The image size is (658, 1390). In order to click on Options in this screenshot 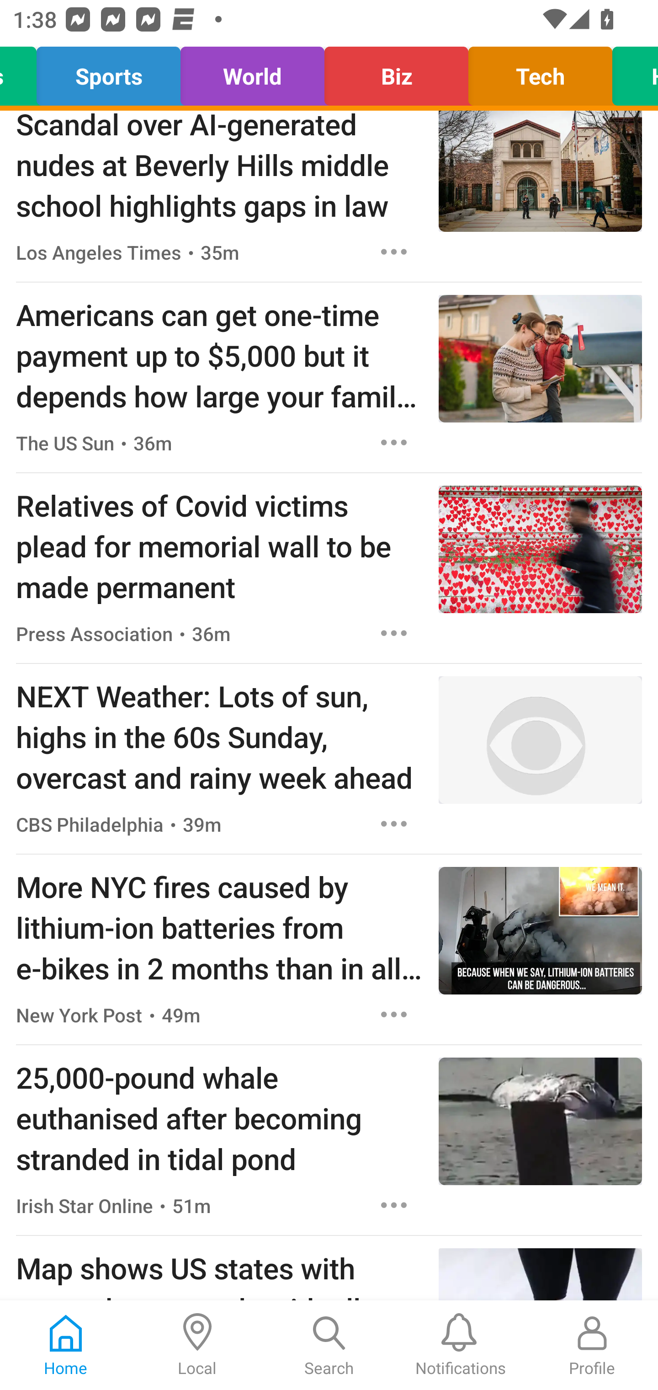, I will do `click(394, 1014)`.